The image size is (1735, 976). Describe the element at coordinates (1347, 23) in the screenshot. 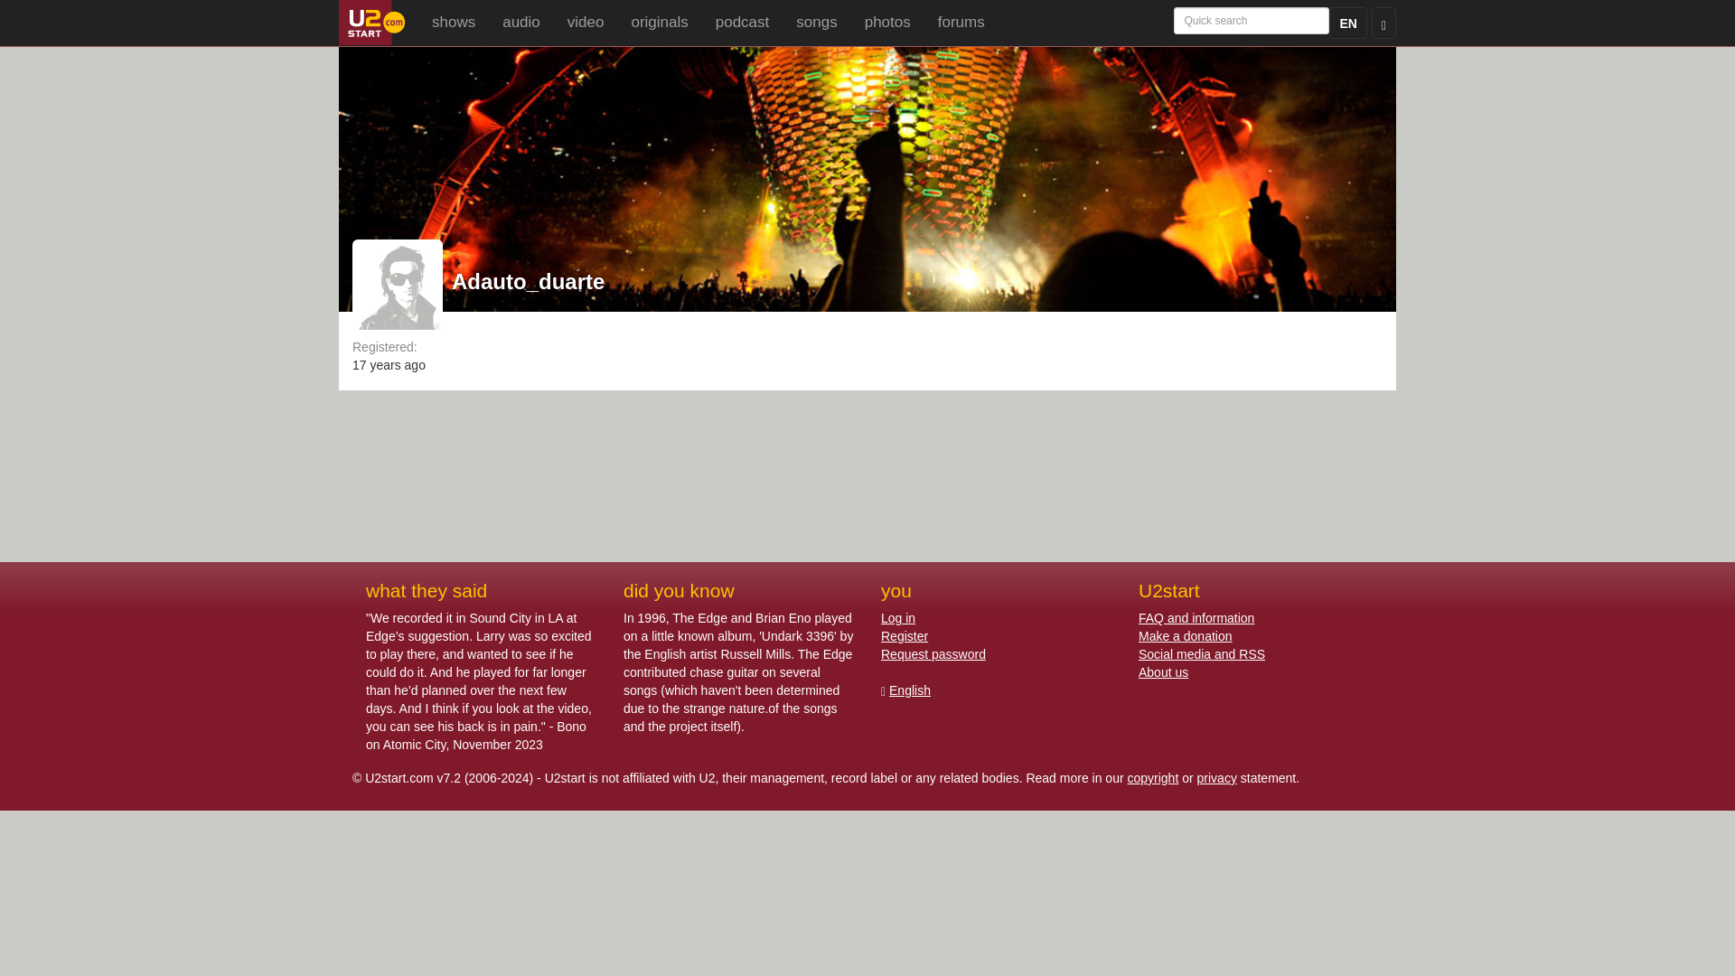

I see `Switch language` at that location.